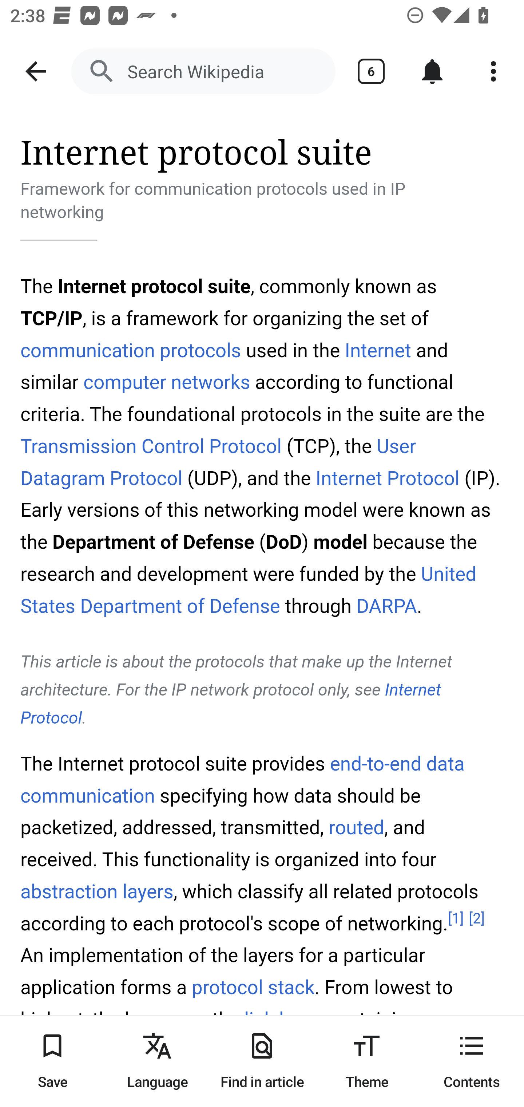  Describe the element at coordinates (456, 918) in the screenshot. I see `[] [ 1 ]` at that location.